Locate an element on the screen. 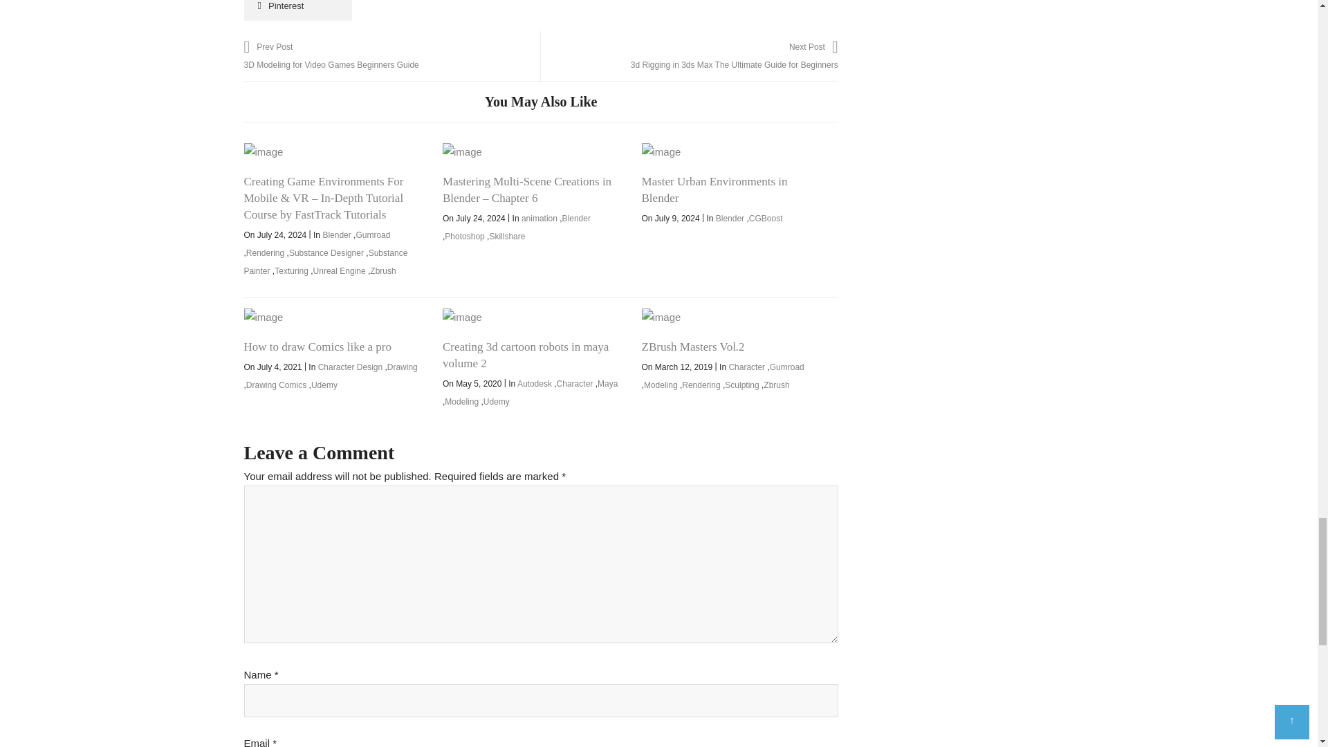  How to draw Comics like a pro is located at coordinates (263, 317).